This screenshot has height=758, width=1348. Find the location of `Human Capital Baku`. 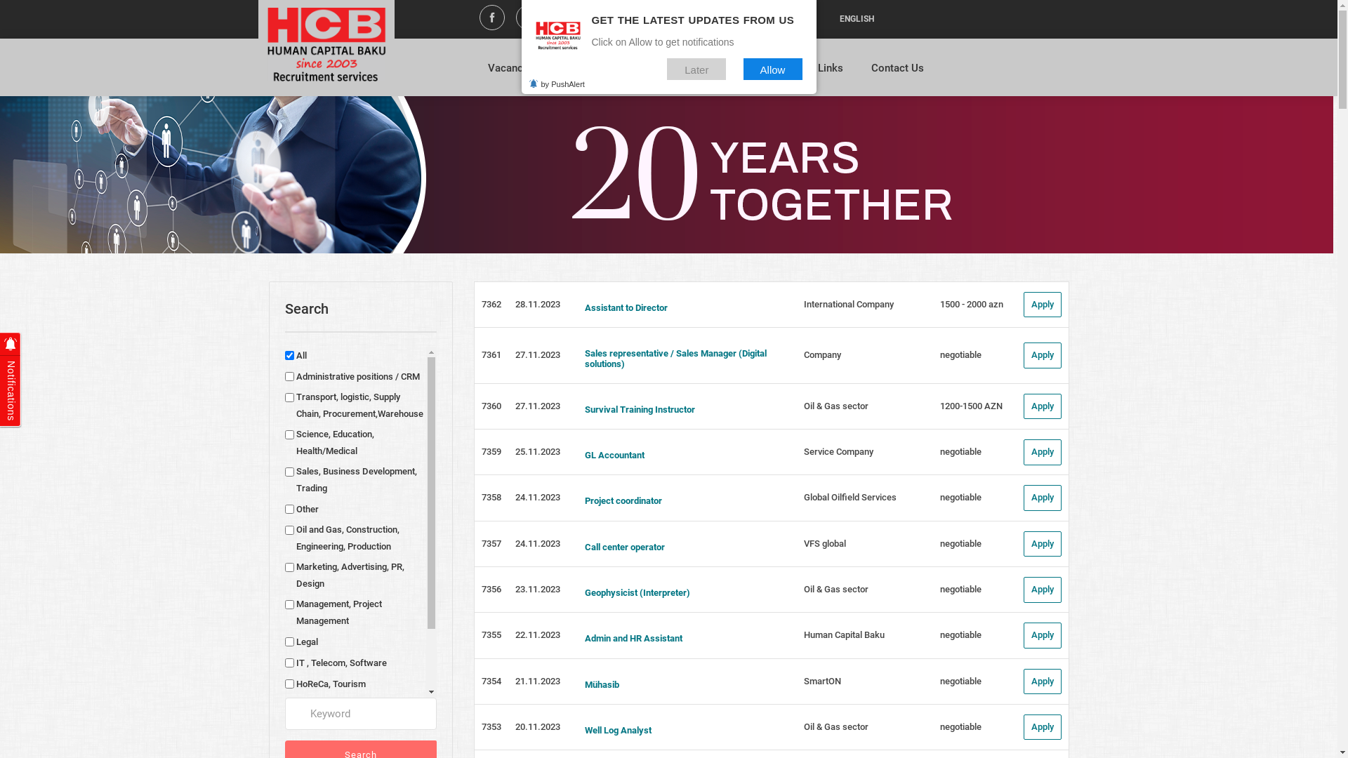

Human Capital Baku is located at coordinates (844, 634).